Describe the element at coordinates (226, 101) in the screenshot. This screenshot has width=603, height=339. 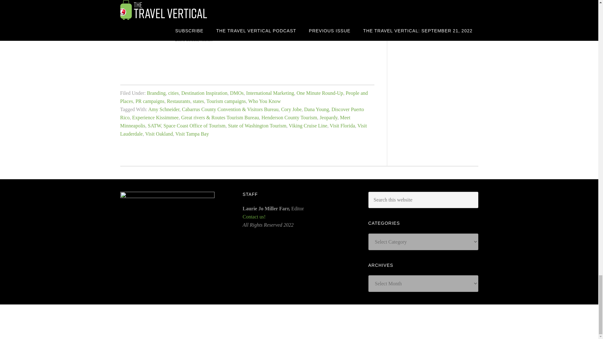
I see `Tourism campaigns` at that location.